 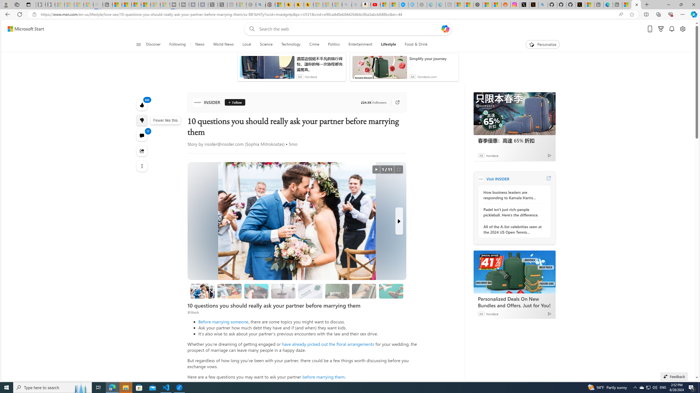 What do you see at coordinates (497, 5) in the screenshot?
I see `Shanghai, China Weather trends | Microsoft Weather` at bounding box center [497, 5].